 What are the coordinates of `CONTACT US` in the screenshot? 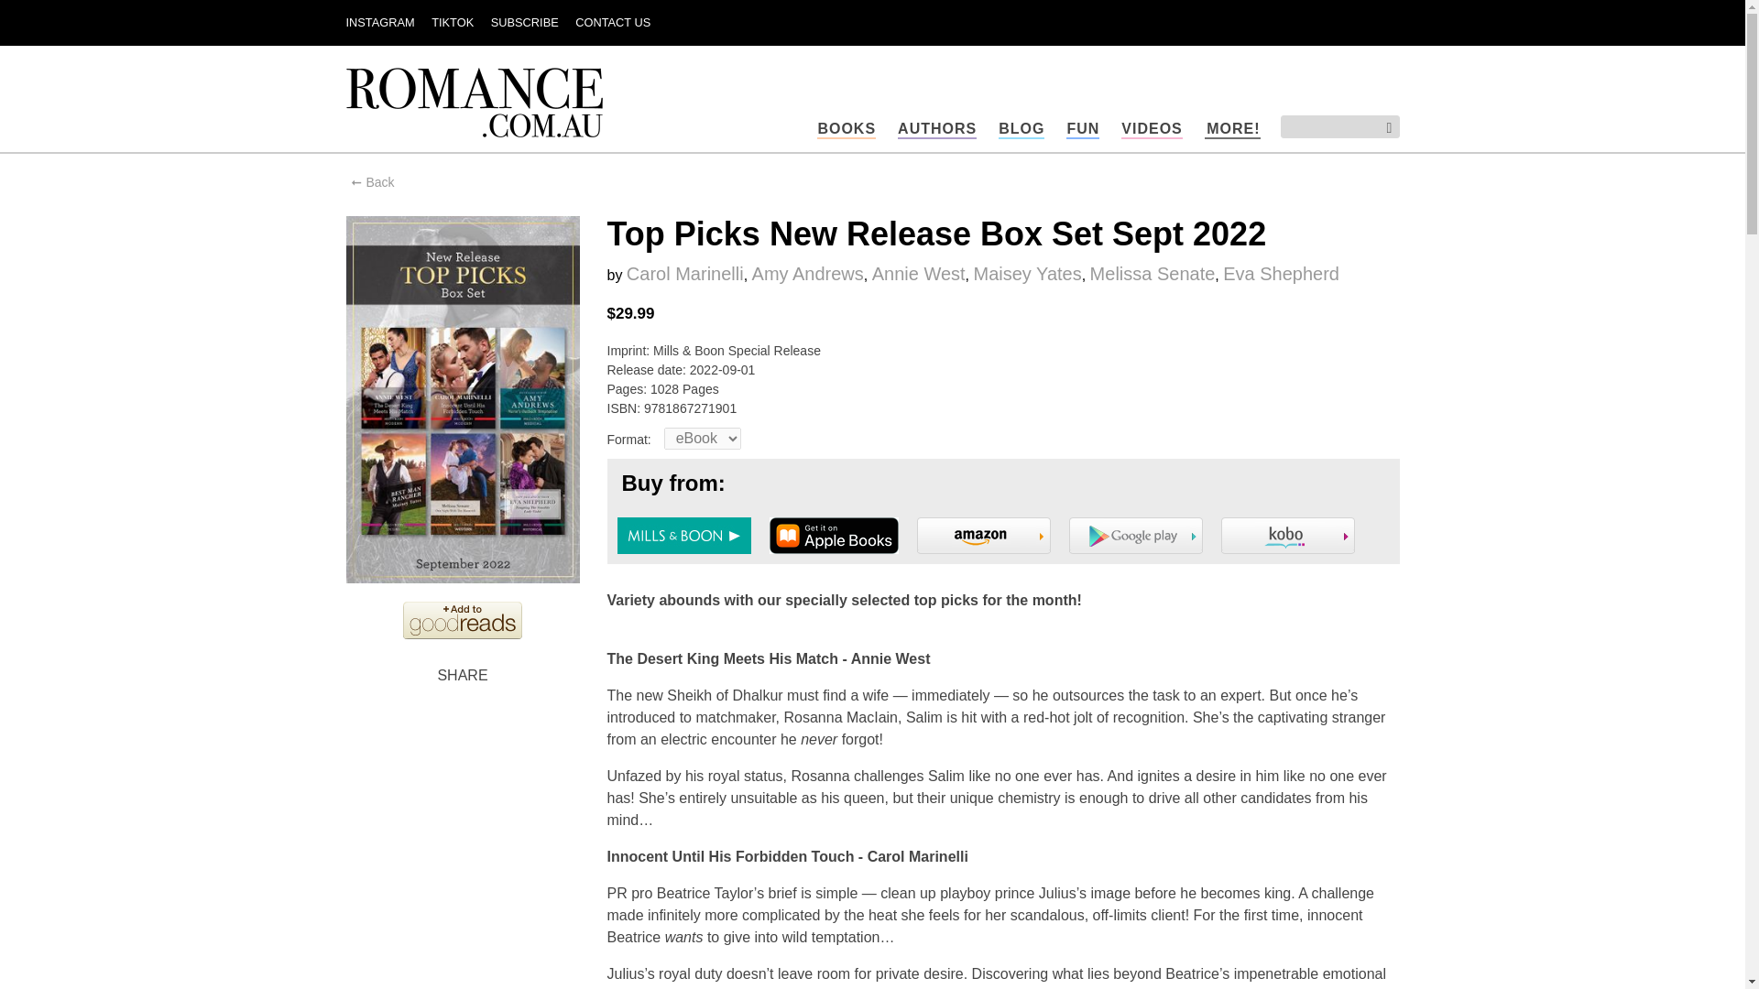 It's located at (612, 22).